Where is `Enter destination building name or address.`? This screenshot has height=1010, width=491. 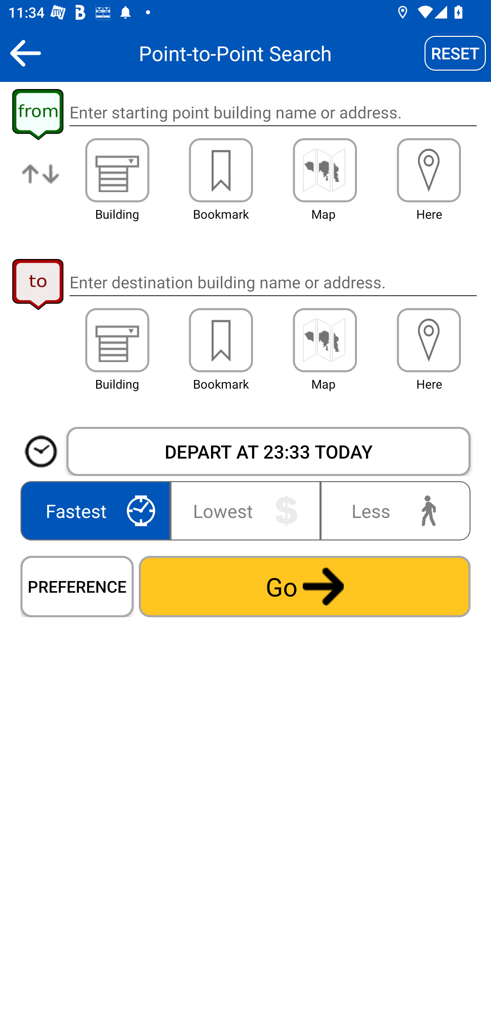
Enter destination building name or address. is located at coordinates (273, 282).